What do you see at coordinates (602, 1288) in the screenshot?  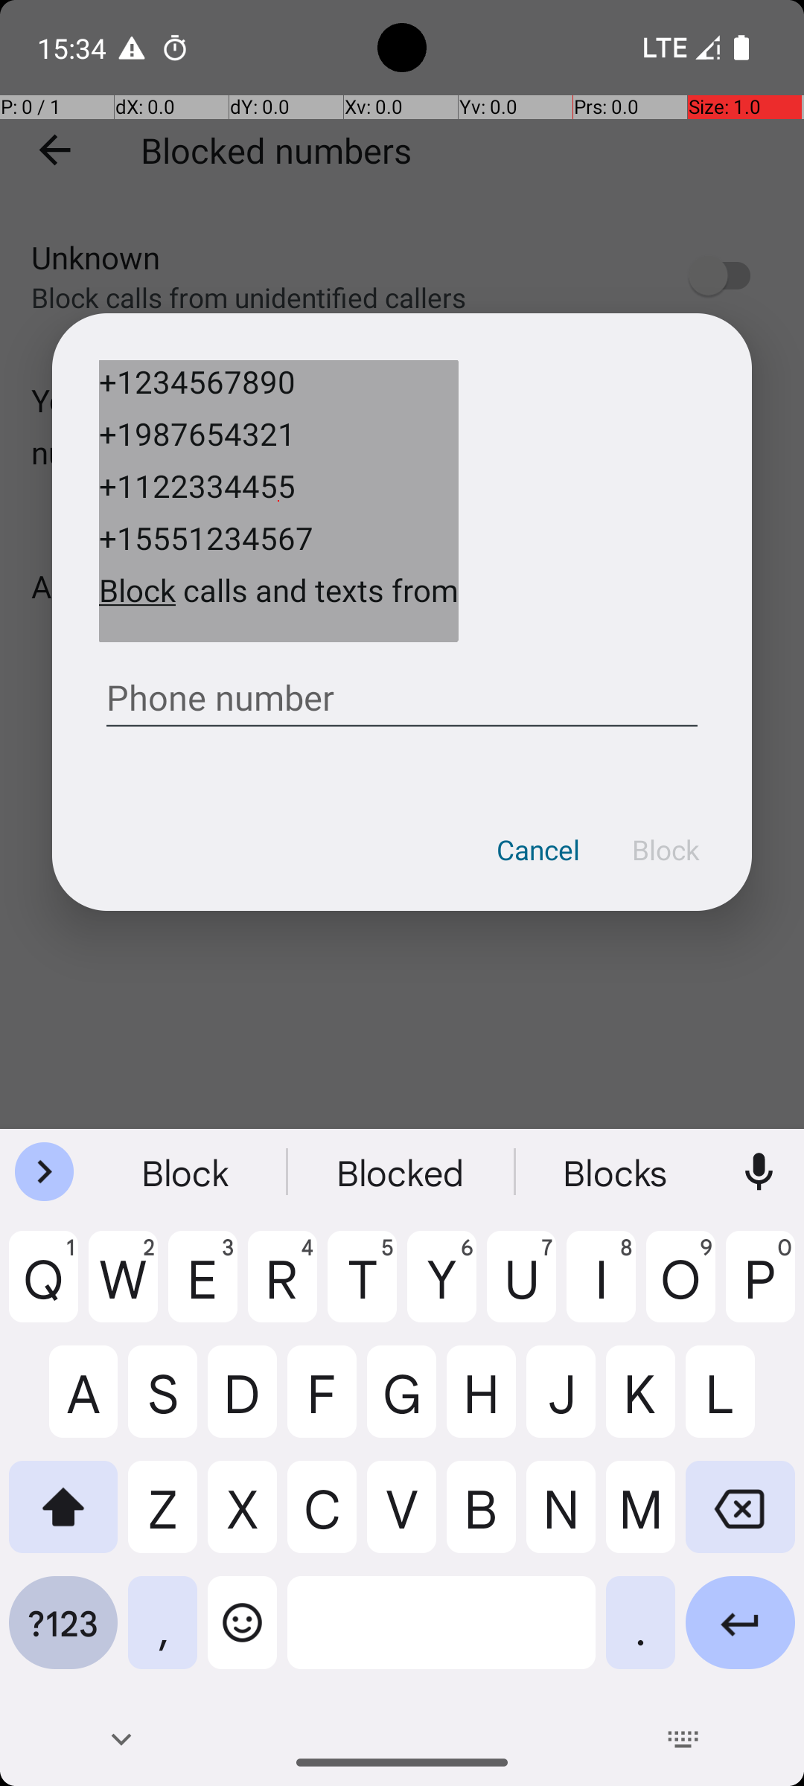 I see `I` at bounding box center [602, 1288].